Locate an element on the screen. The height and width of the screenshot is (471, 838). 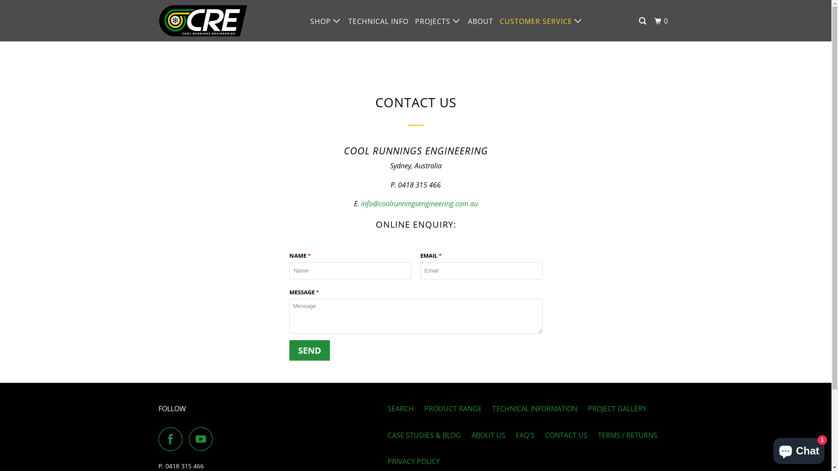
TERMS / RETURNS is located at coordinates (628, 435).